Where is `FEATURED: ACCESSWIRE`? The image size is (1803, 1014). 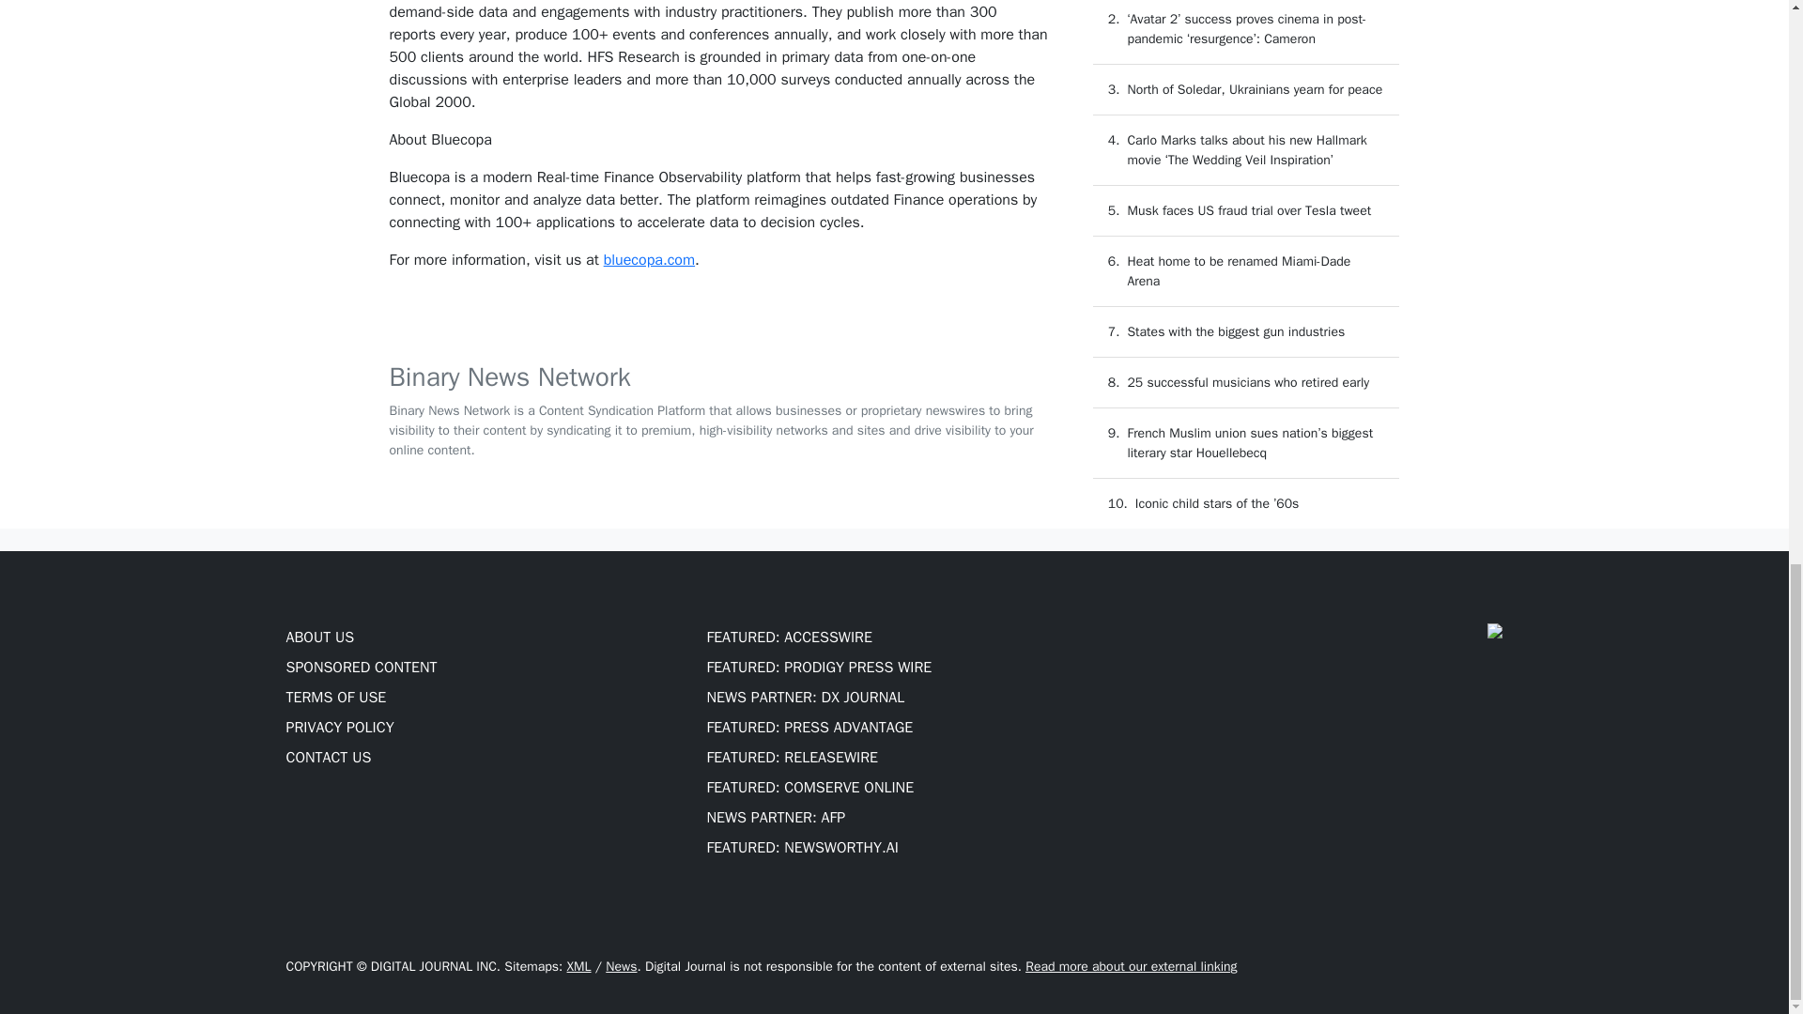 FEATURED: ACCESSWIRE is located at coordinates (789, 637).